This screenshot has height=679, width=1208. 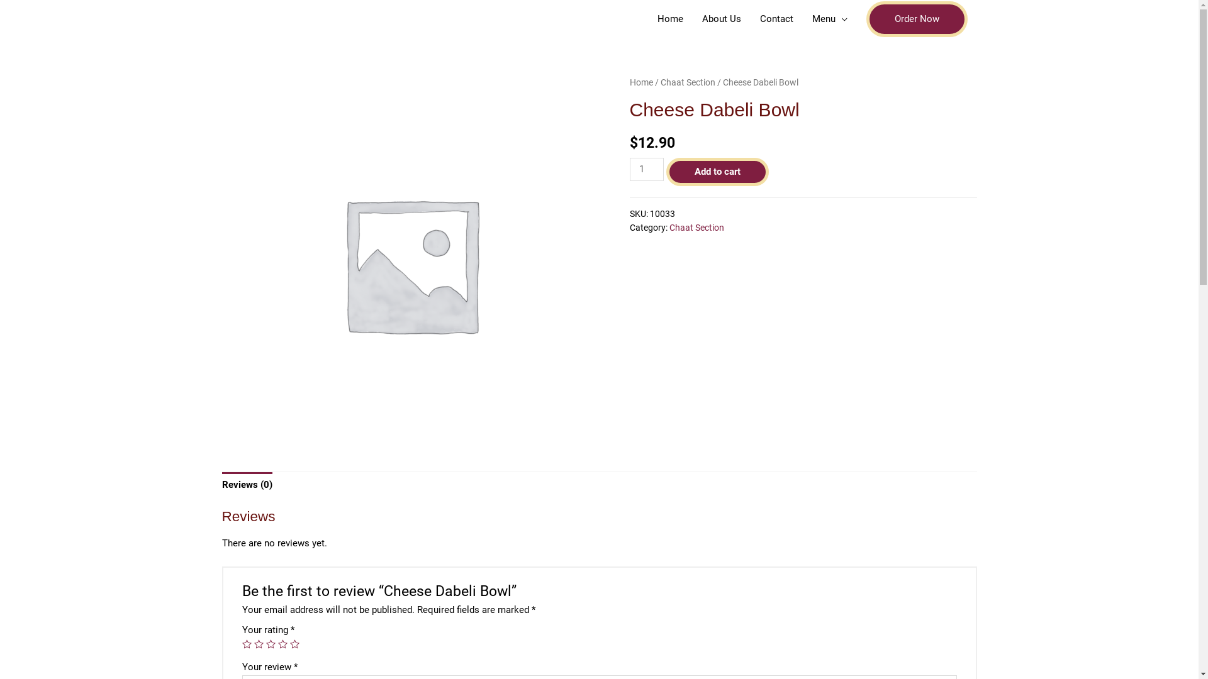 I want to click on Chaat Section, so click(x=688, y=82).